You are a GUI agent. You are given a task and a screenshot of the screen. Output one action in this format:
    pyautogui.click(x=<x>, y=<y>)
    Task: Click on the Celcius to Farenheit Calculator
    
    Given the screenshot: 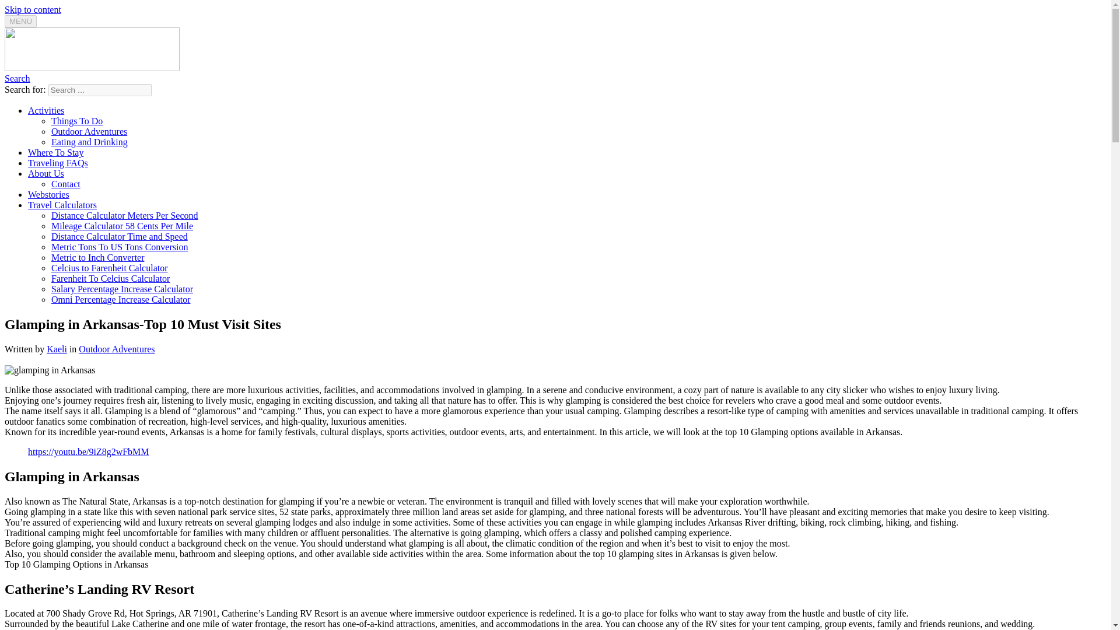 What is the action you would take?
    pyautogui.click(x=110, y=268)
    